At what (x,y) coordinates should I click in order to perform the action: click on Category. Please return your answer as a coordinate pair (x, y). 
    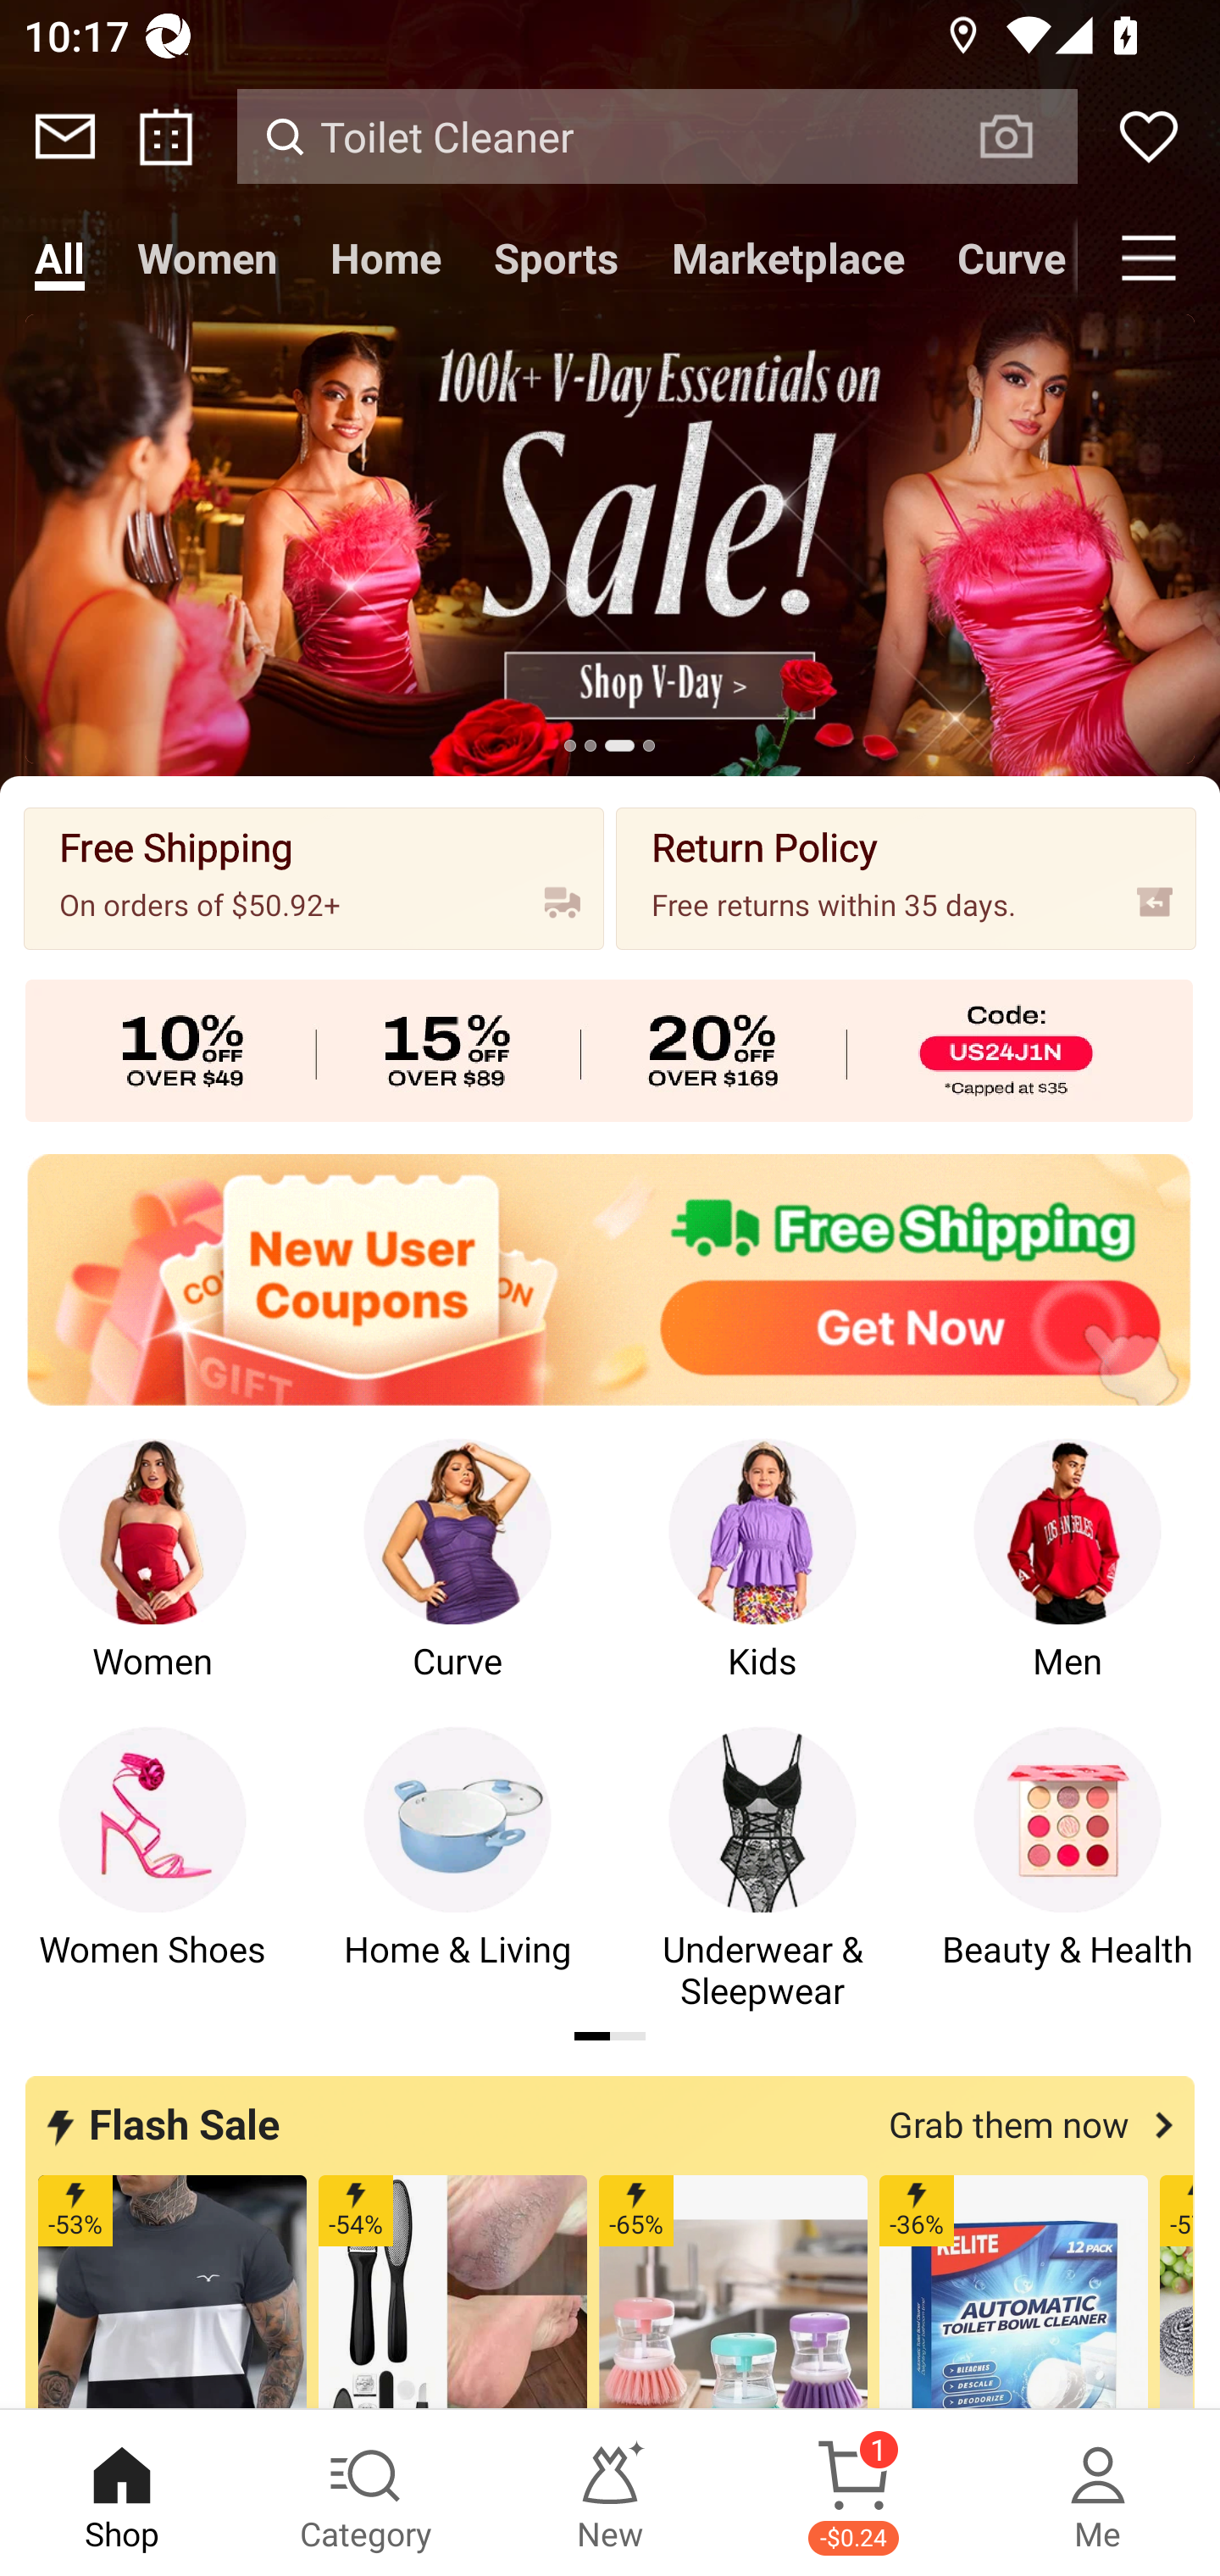
    Looking at the image, I should click on (366, 2493).